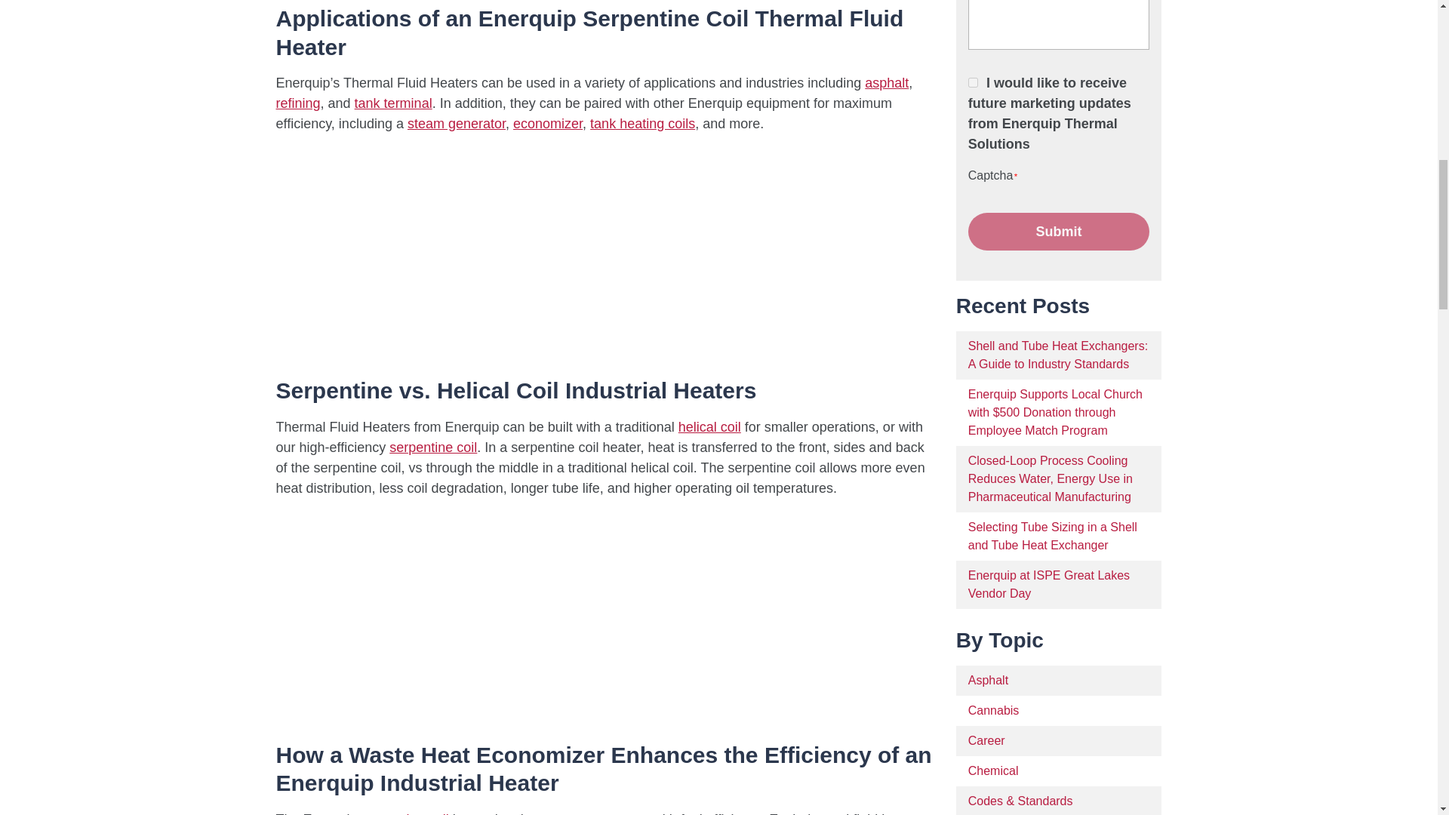 This screenshot has height=815, width=1449. What do you see at coordinates (1059, 231) in the screenshot?
I see `Submit` at bounding box center [1059, 231].